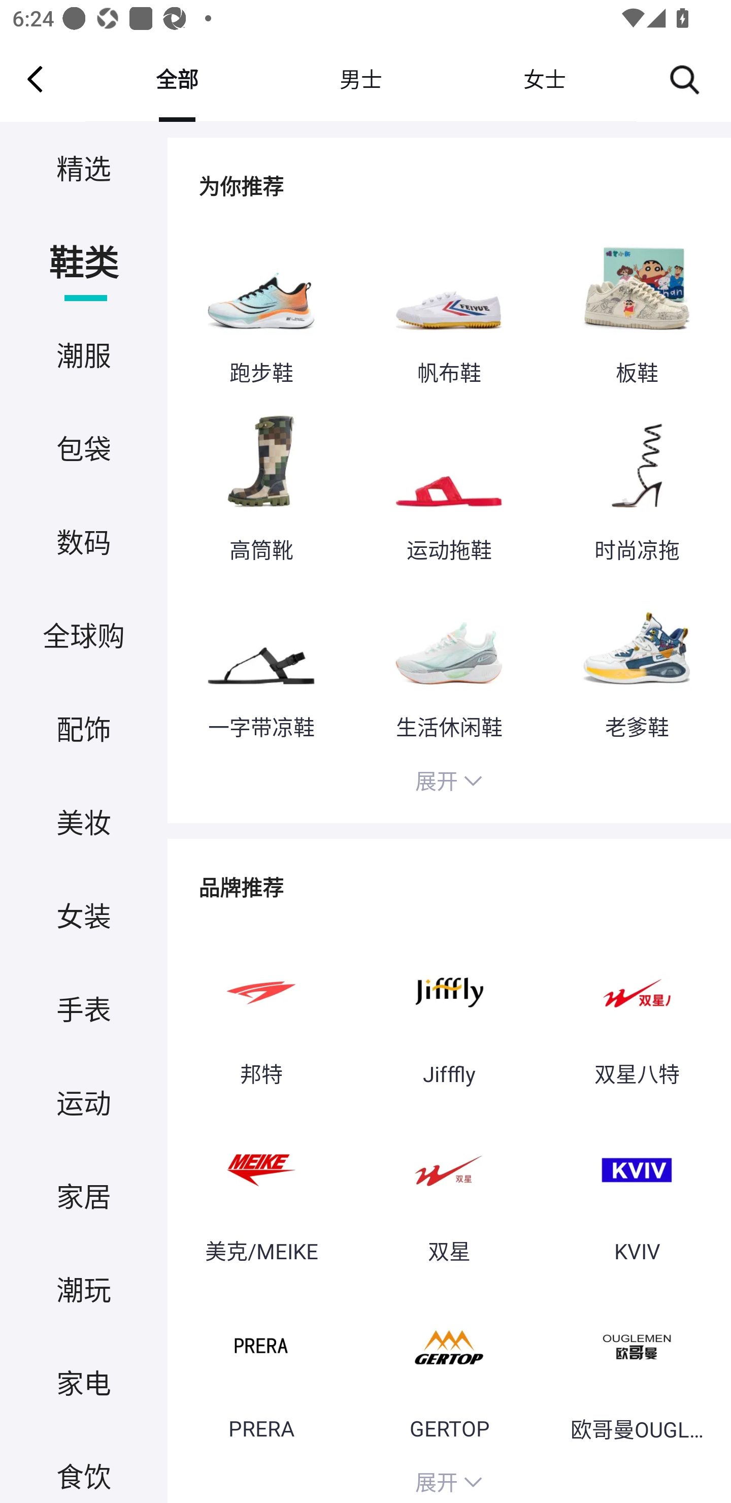 Image resolution: width=731 pixels, height=1503 pixels. Describe the element at coordinates (261, 1012) in the screenshot. I see `邦特` at that location.